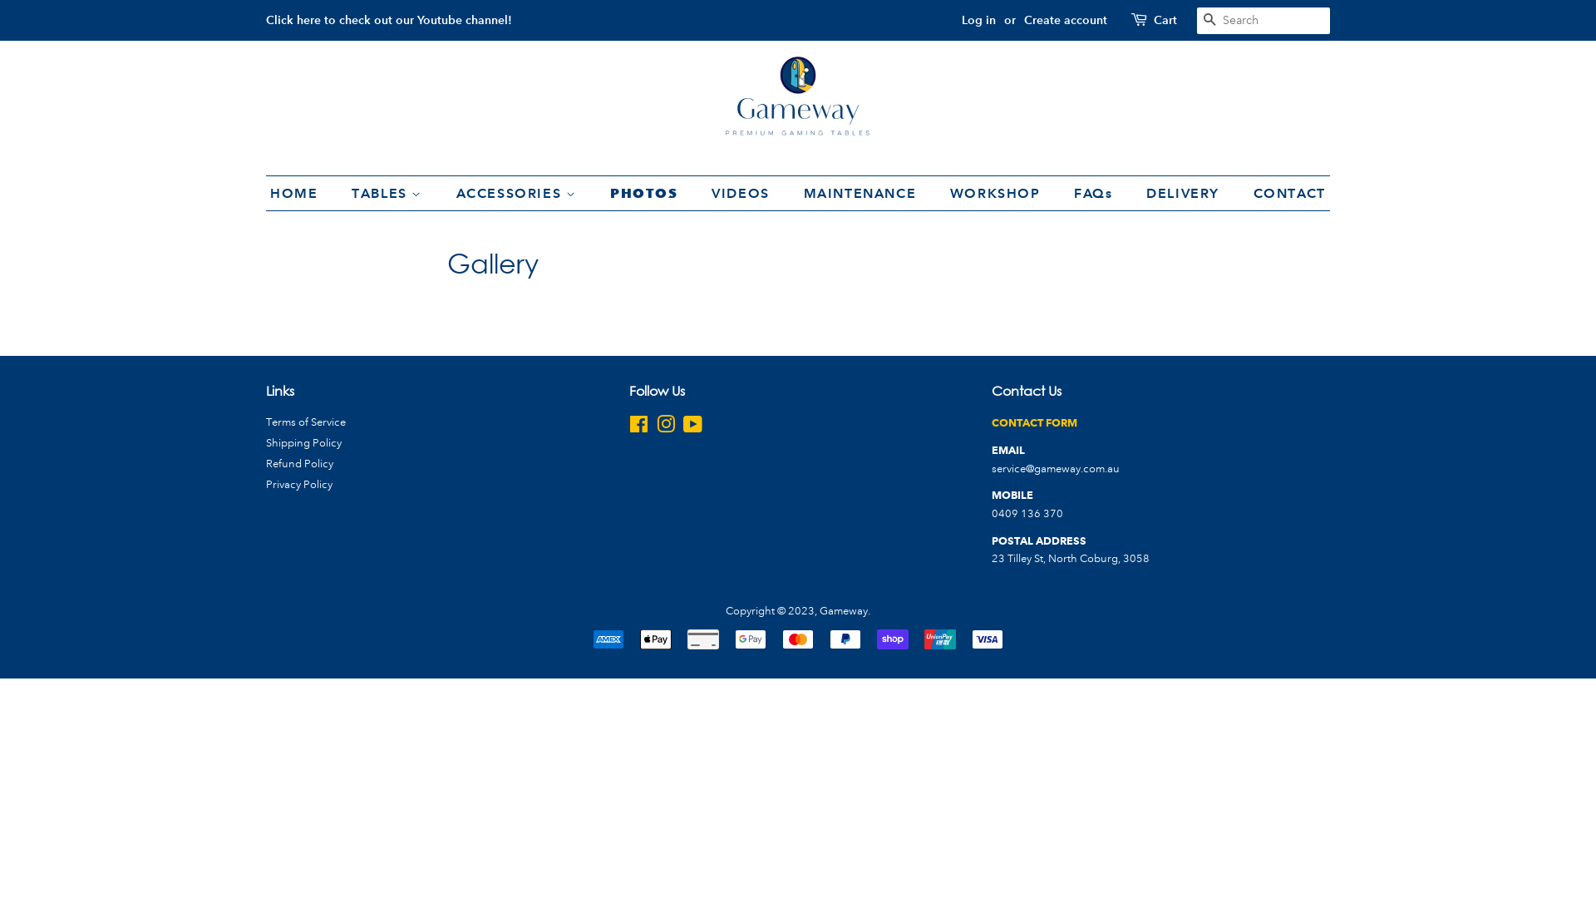 The height and width of the screenshot is (898, 1596). What do you see at coordinates (1185, 193) in the screenshot?
I see `DELIVERY` at bounding box center [1185, 193].